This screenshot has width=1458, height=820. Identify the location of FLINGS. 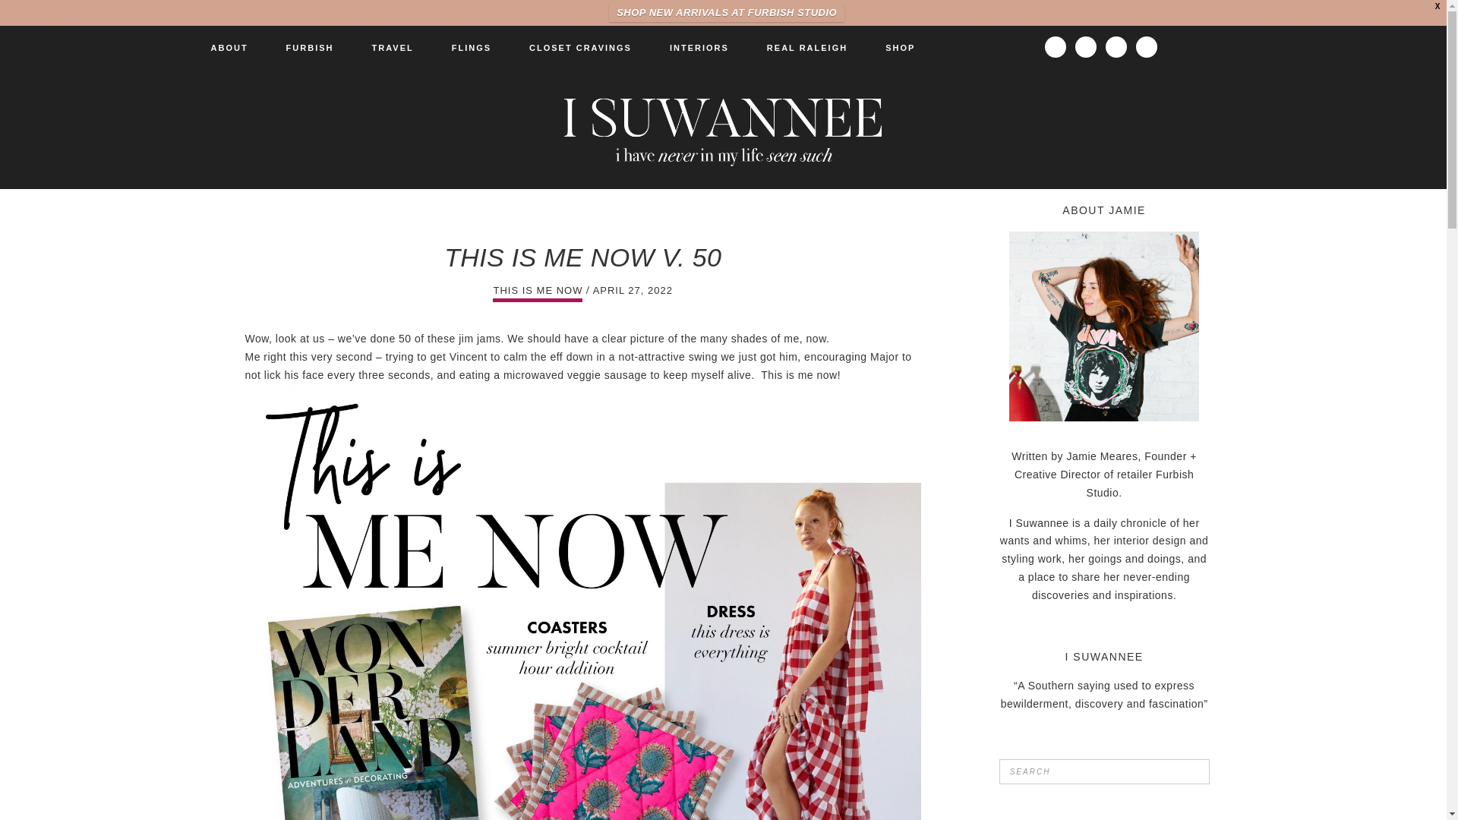
(472, 47).